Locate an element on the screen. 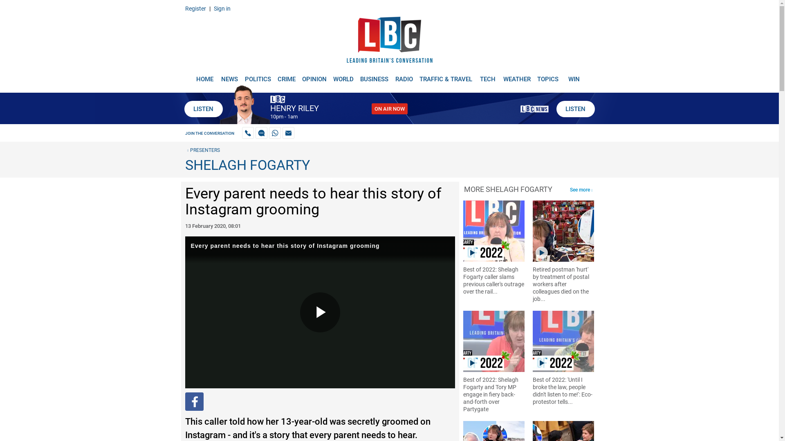  CRIME is located at coordinates (286, 76).